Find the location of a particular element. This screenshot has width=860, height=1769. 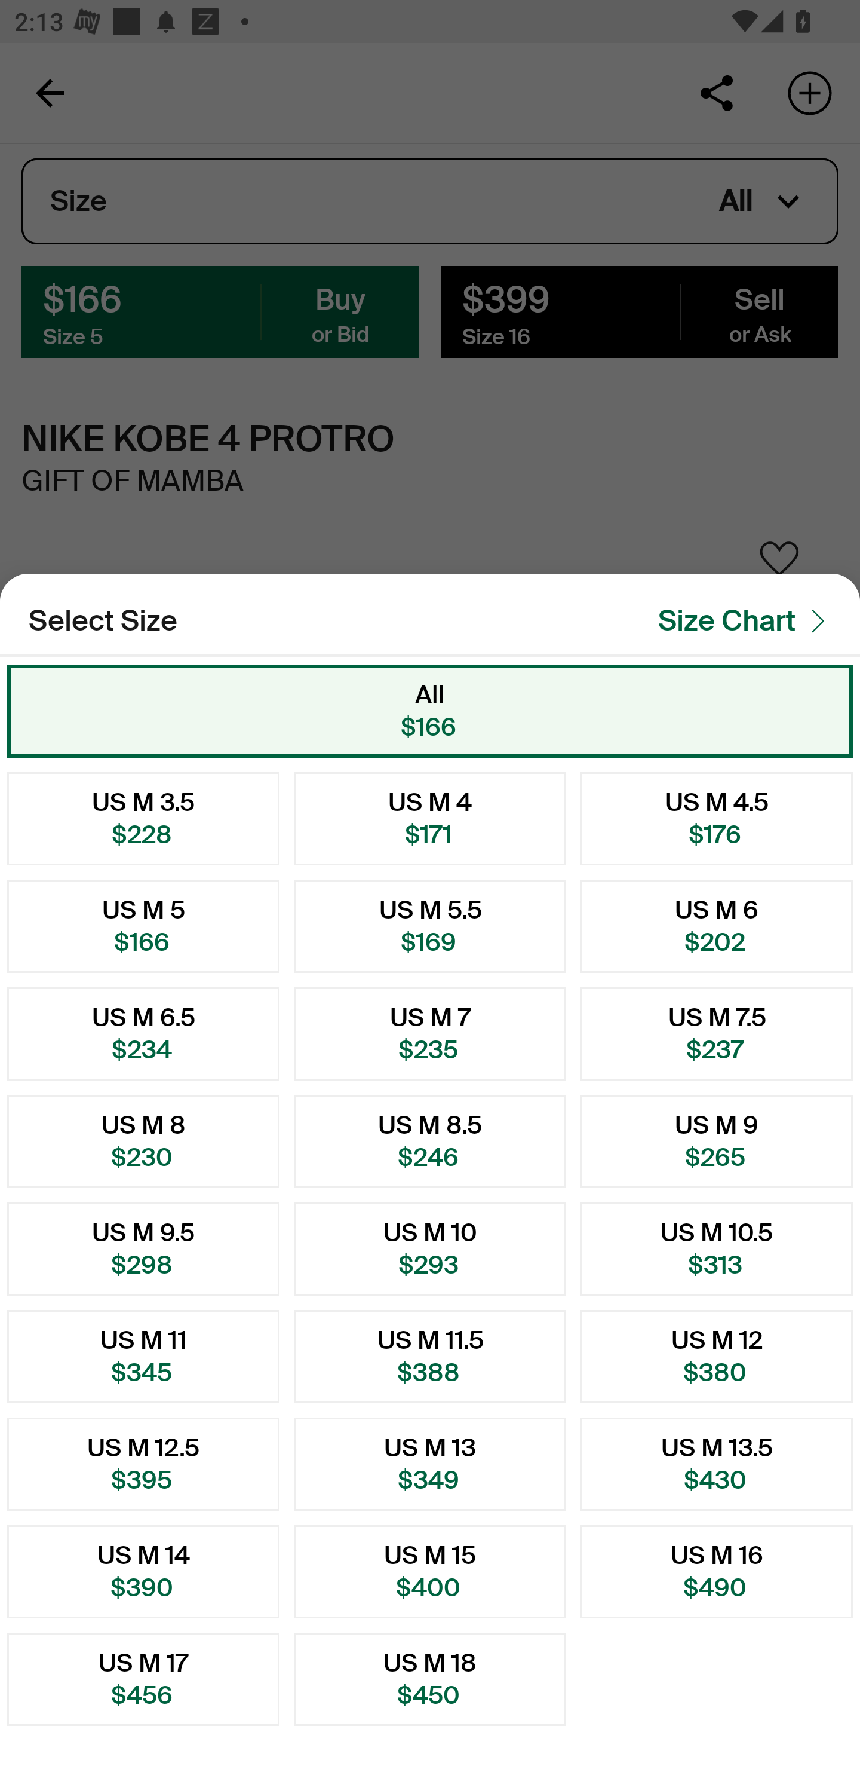

US M 13 $349 is located at coordinates (430, 1463).